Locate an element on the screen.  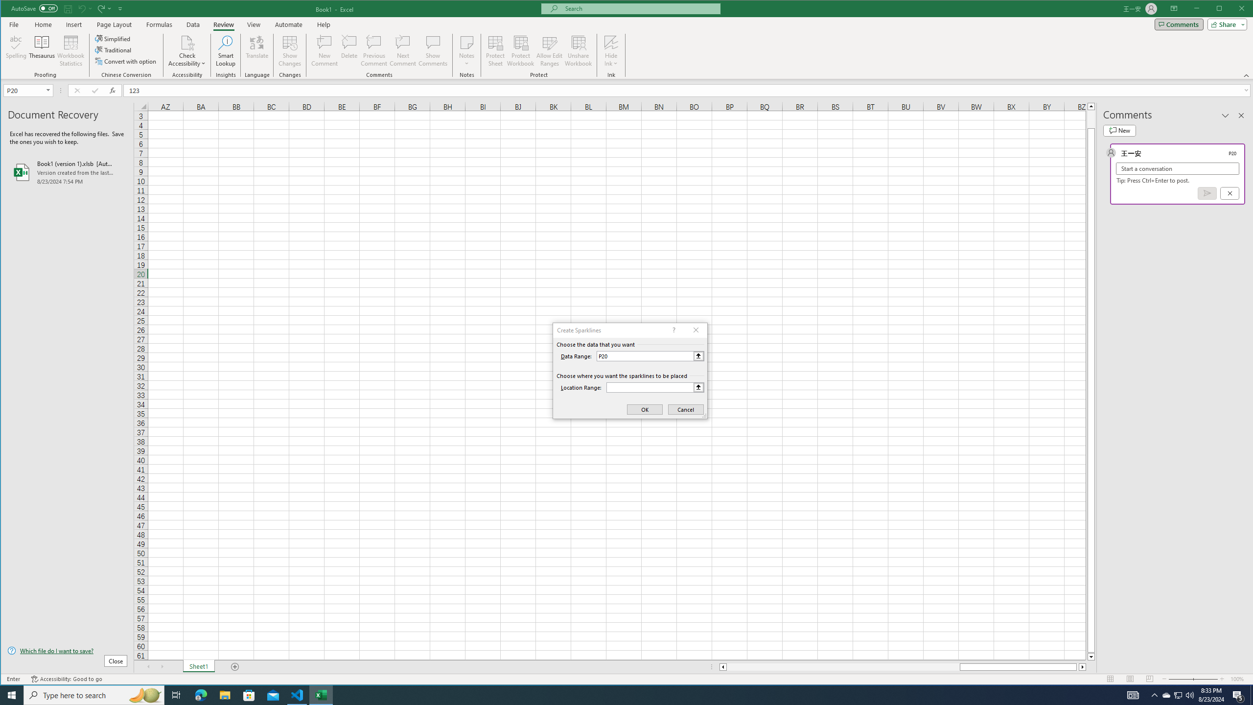
Book1 (version 1).xlsb  [AutoRecovered] is located at coordinates (68, 172).